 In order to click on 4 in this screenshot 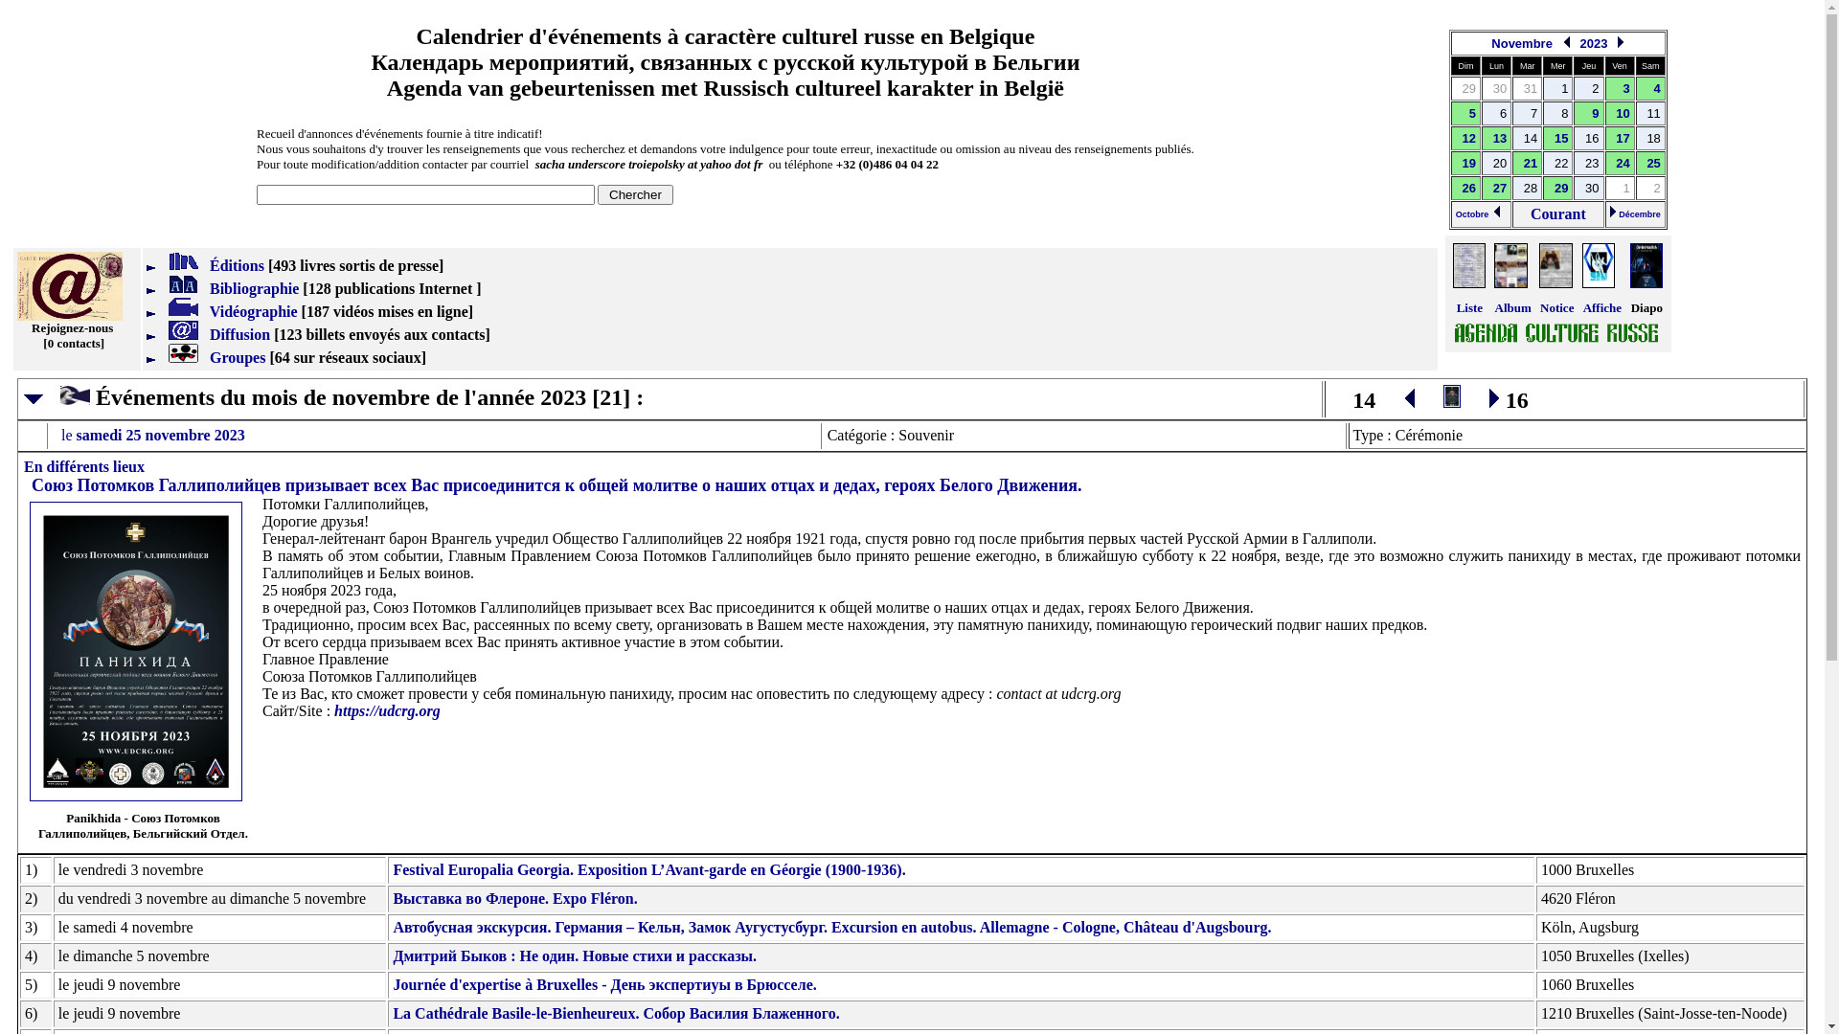, I will do `click(1657, 88)`.